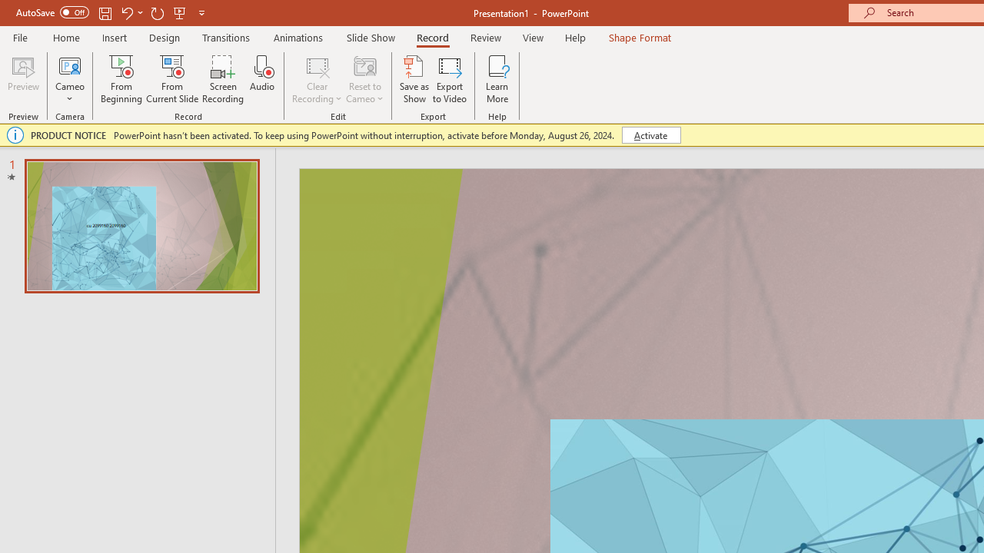 The image size is (984, 553). I want to click on Reset to Cameo, so click(364, 78).